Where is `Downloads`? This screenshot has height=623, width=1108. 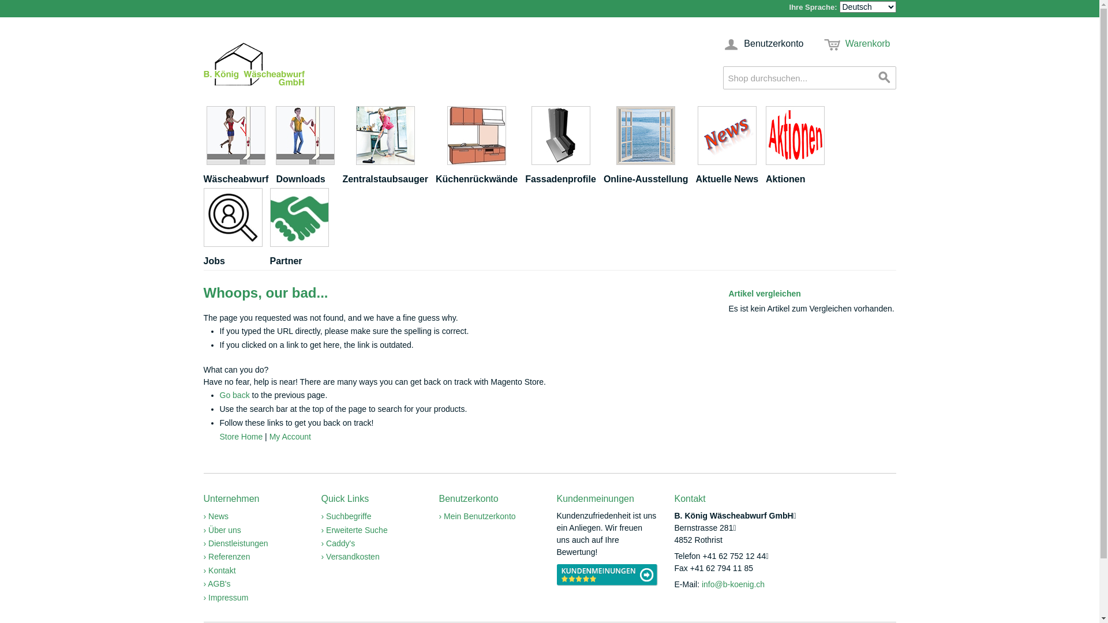
Downloads is located at coordinates (309, 147).